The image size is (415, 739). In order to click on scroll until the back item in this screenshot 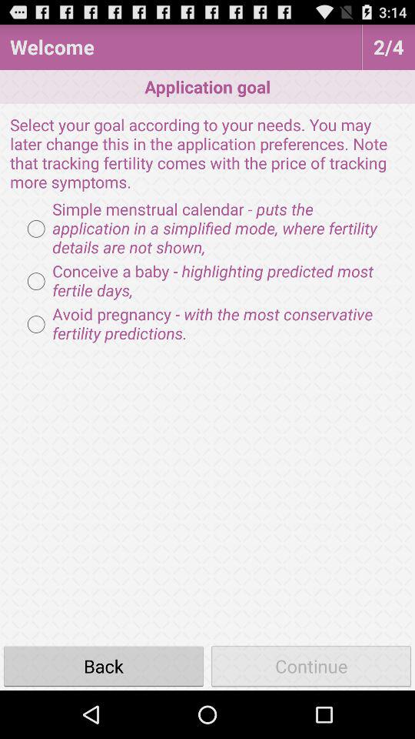, I will do `click(104, 665)`.